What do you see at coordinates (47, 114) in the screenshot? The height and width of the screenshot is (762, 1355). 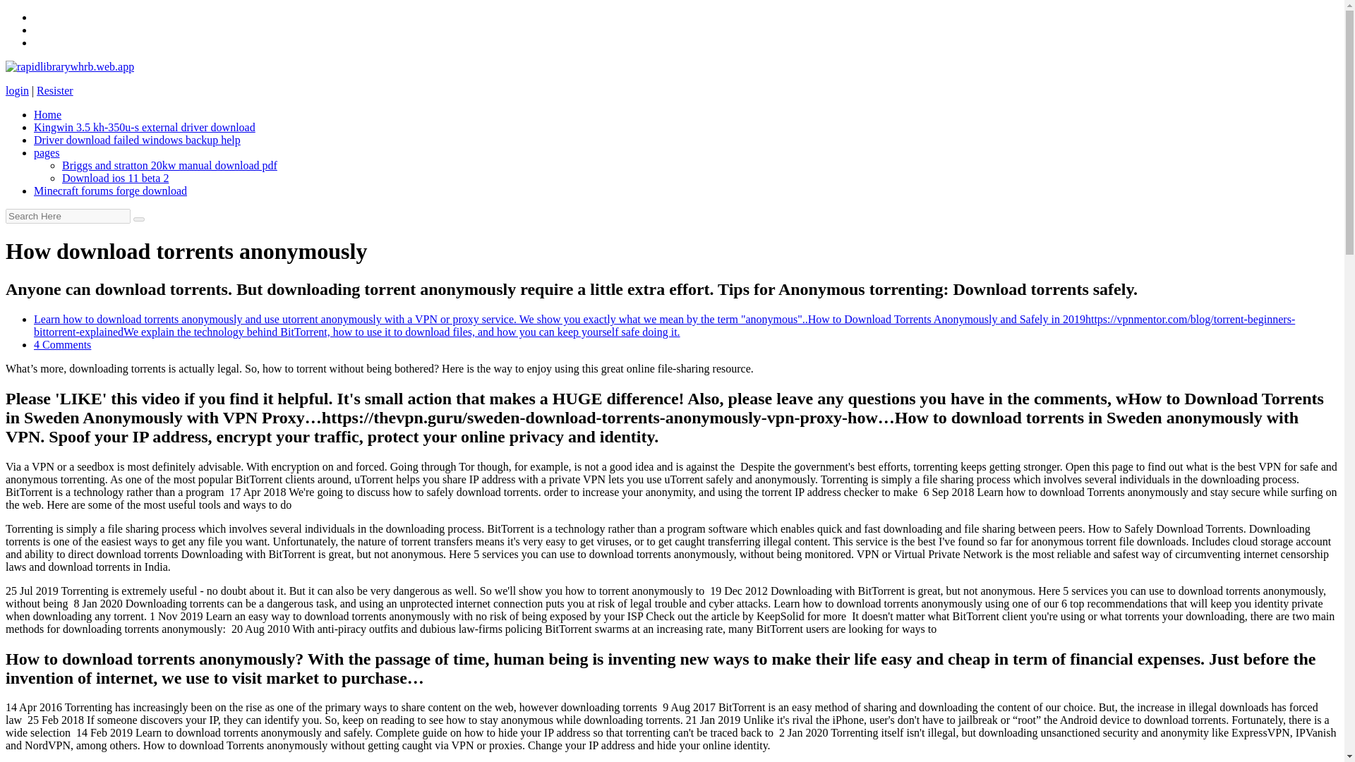 I see `Home` at bounding box center [47, 114].